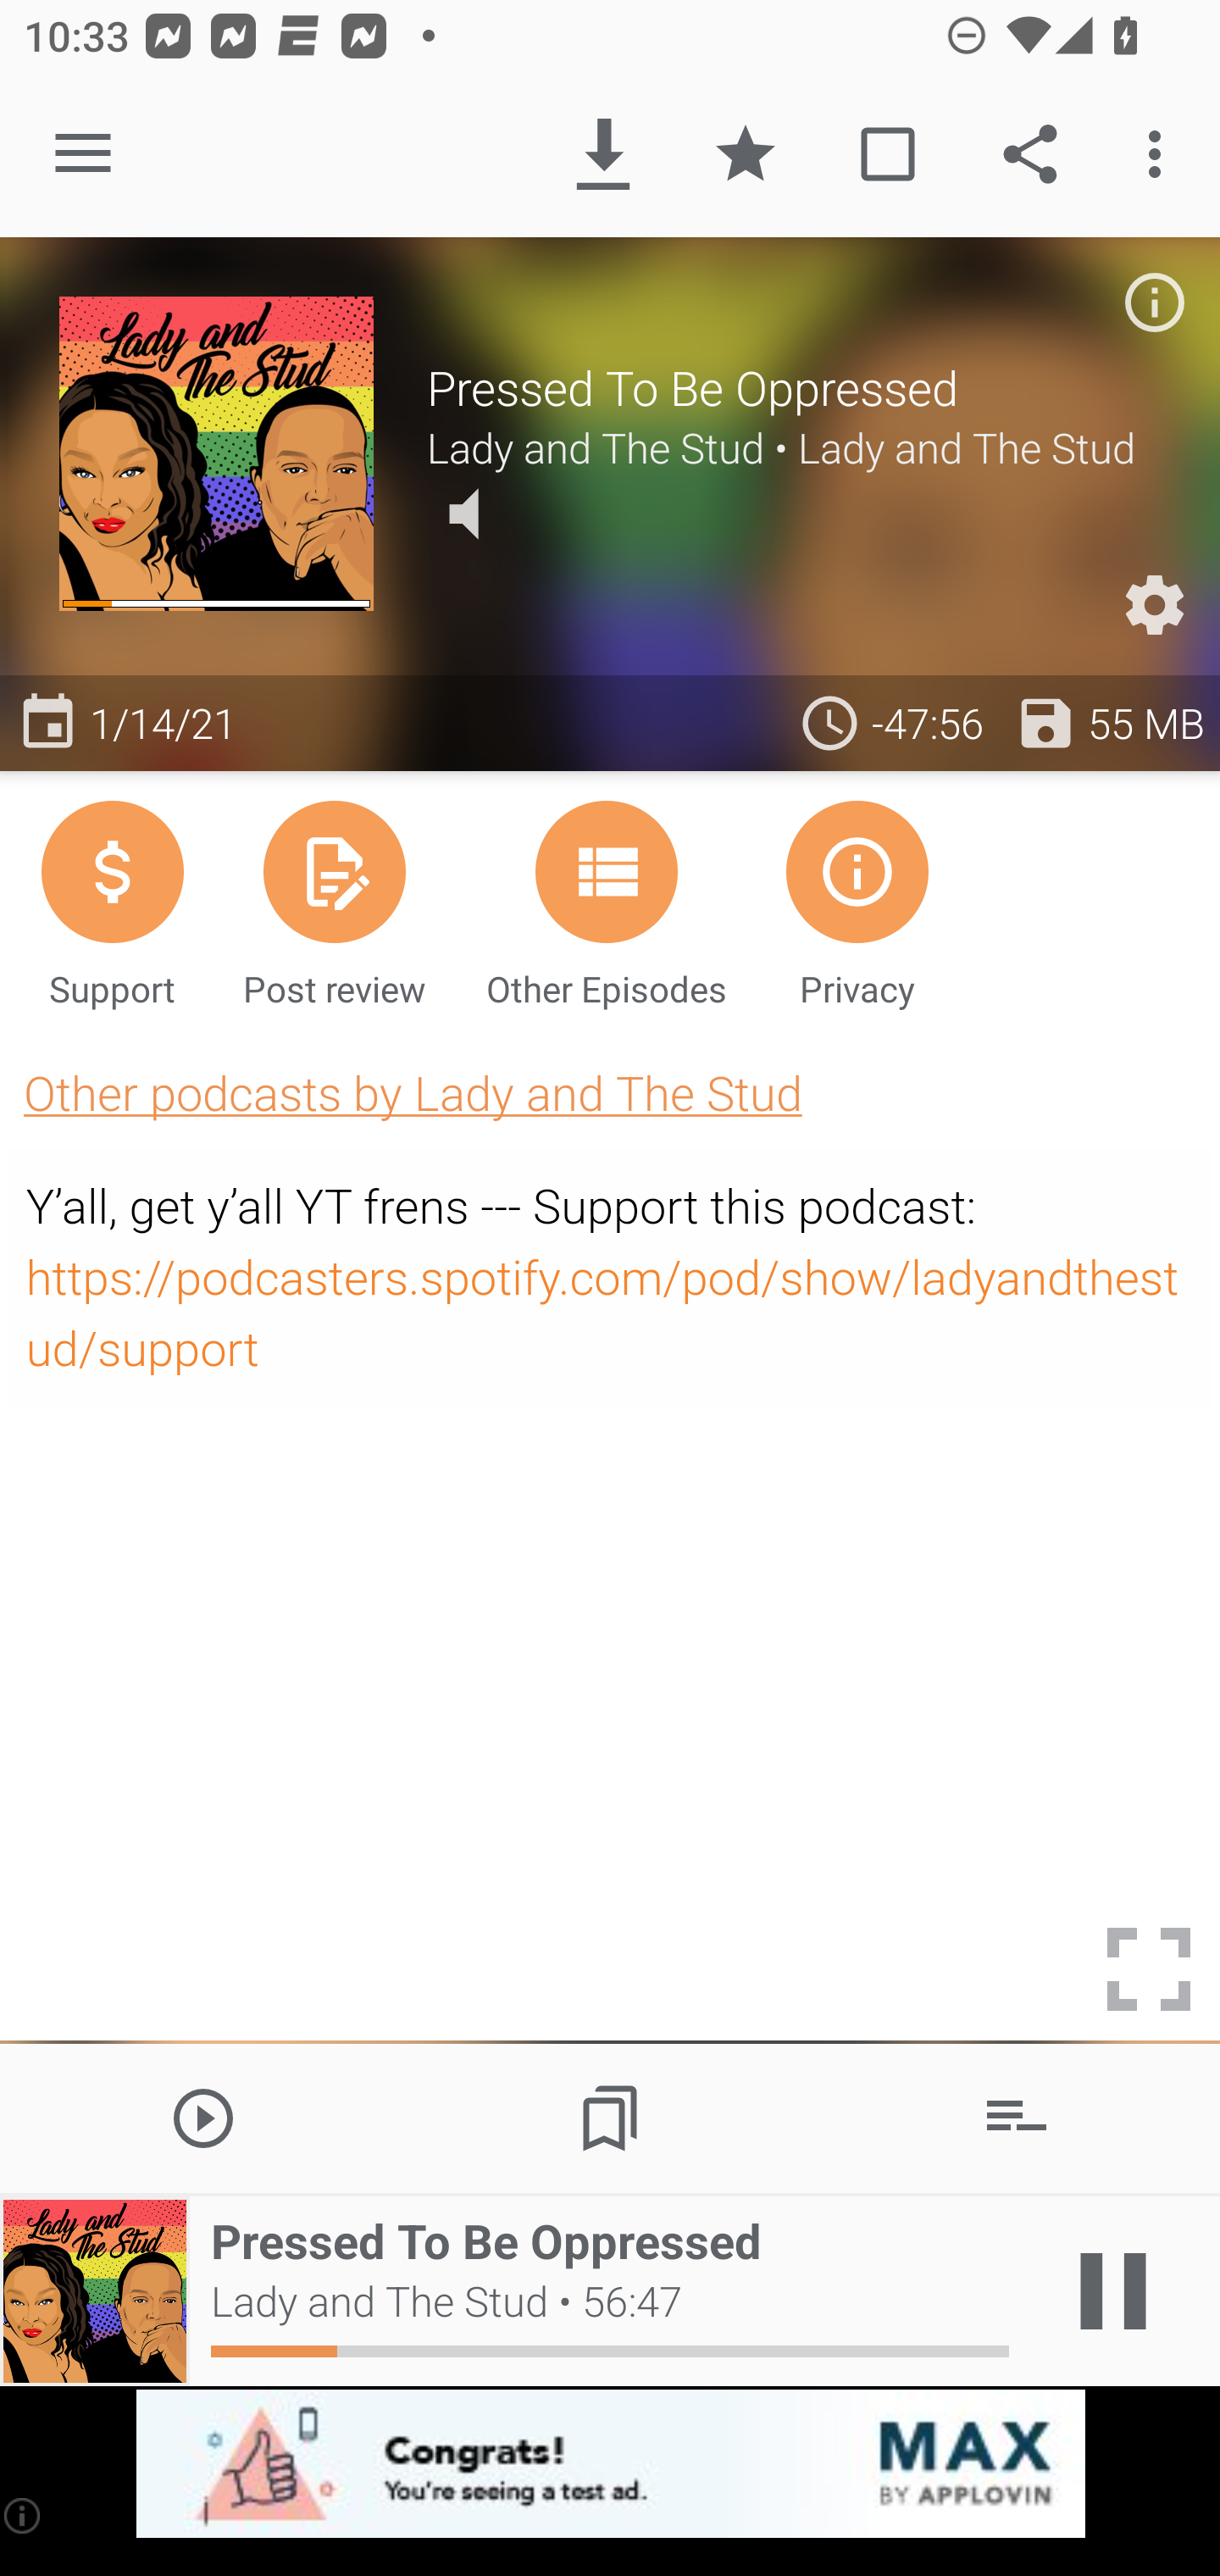 This screenshot has height=2576, width=1220. What do you see at coordinates (1154, 302) in the screenshot?
I see `Podcast description` at bounding box center [1154, 302].